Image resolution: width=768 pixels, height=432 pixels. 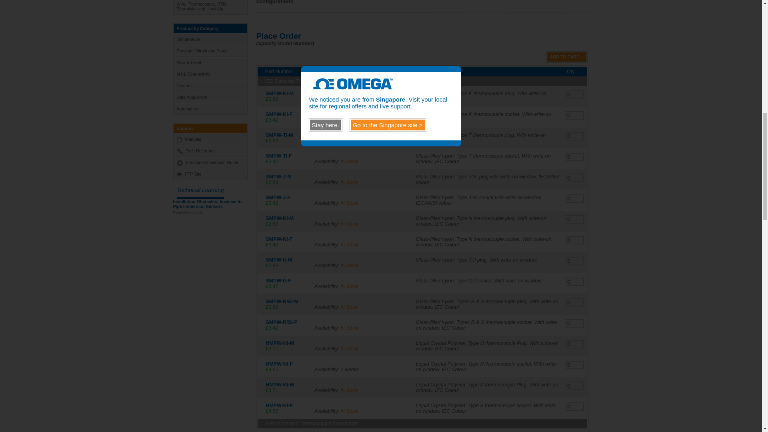 I want to click on 0, so click(x=575, y=282).